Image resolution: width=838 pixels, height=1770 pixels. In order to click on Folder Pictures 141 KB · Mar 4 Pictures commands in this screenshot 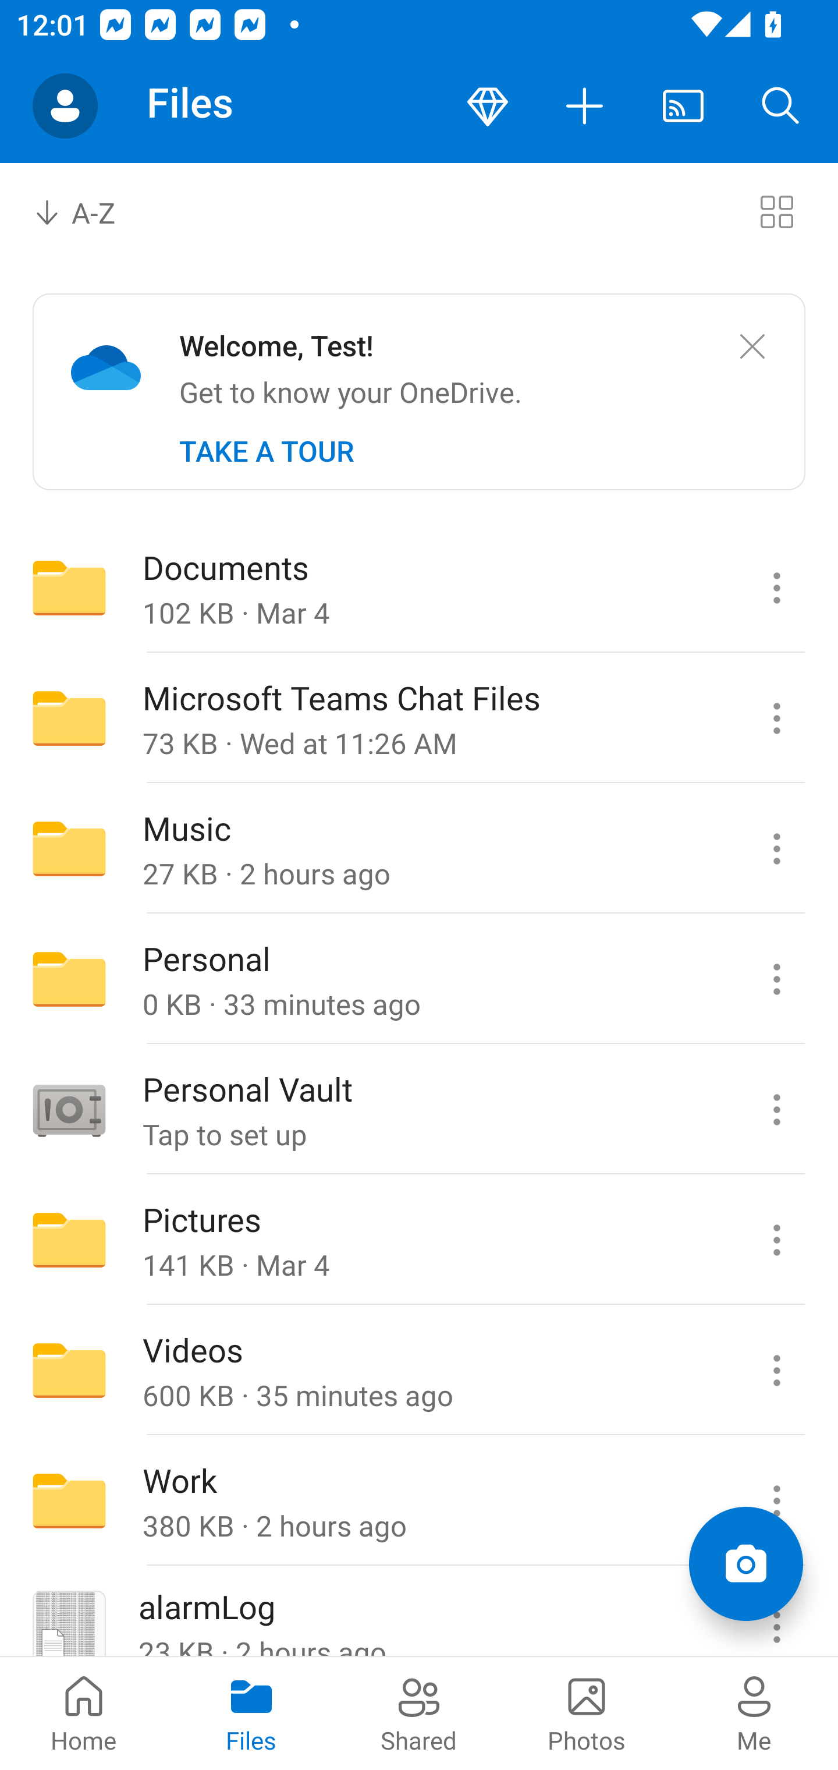, I will do `click(419, 1240)`.